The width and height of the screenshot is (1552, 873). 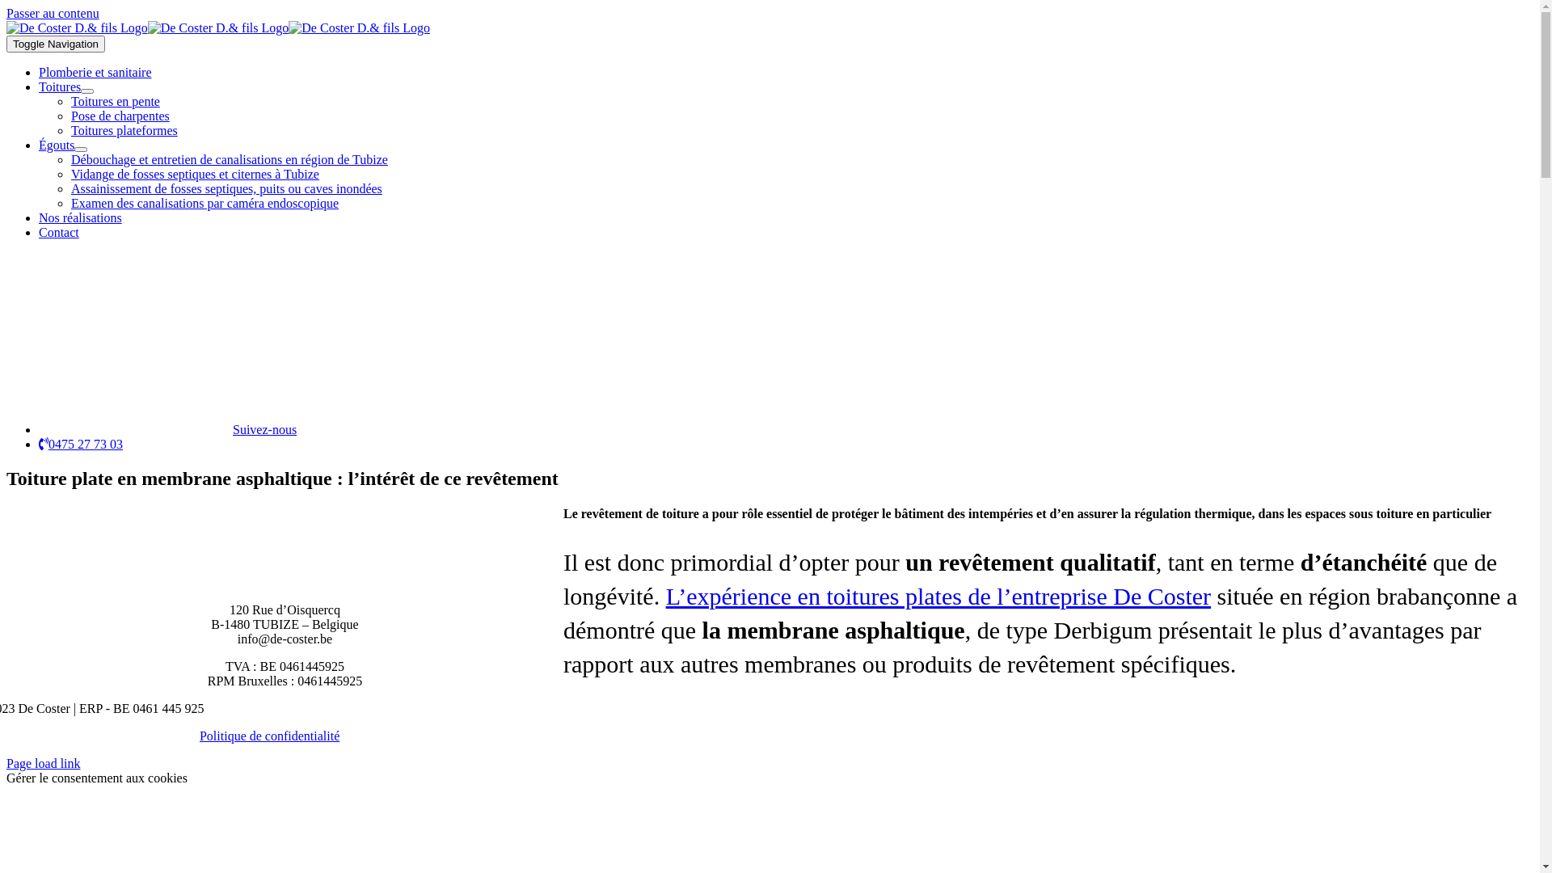 What do you see at coordinates (60, 87) in the screenshot?
I see `Toitures` at bounding box center [60, 87].